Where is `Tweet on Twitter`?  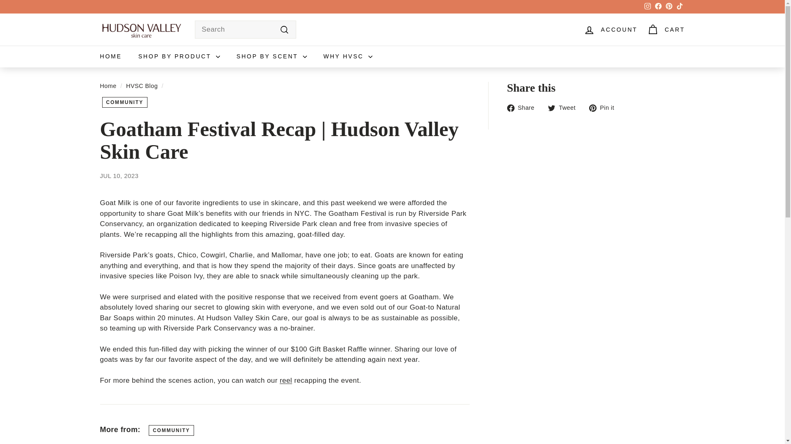
Tweet on Twitter is located at coordinates (564, 108).